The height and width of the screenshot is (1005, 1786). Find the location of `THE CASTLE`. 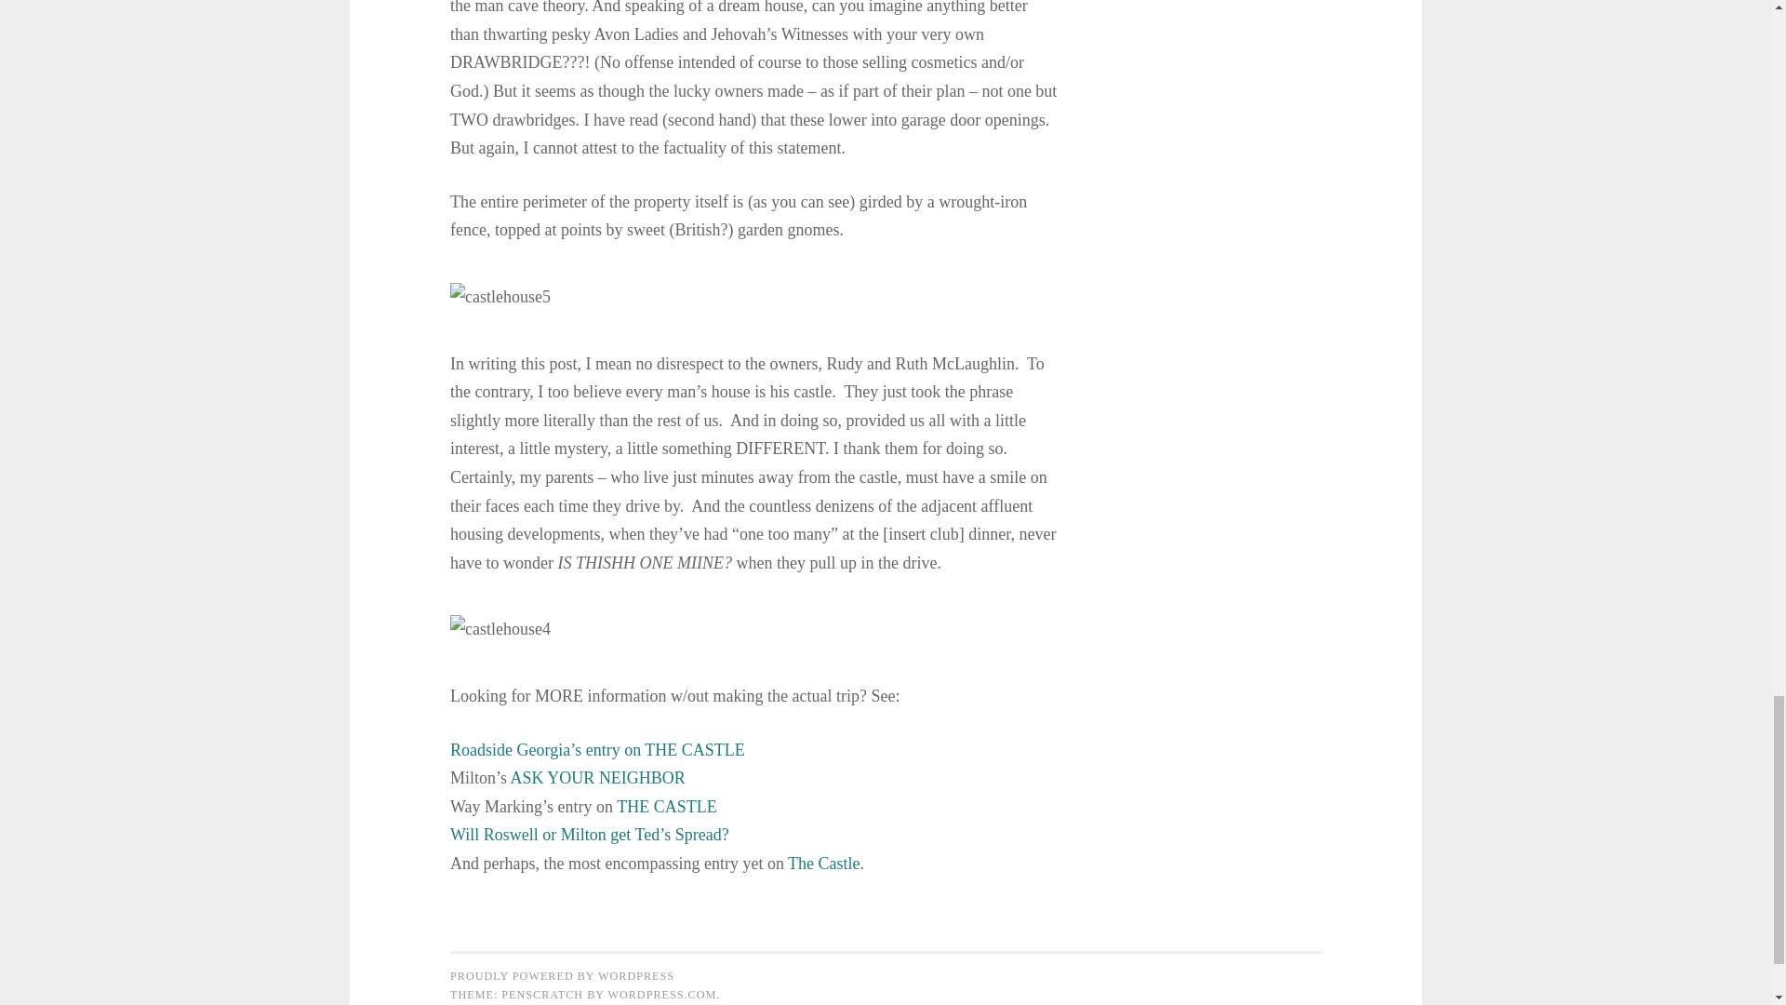

THE CASTLE is located at coordinates (666, 806).